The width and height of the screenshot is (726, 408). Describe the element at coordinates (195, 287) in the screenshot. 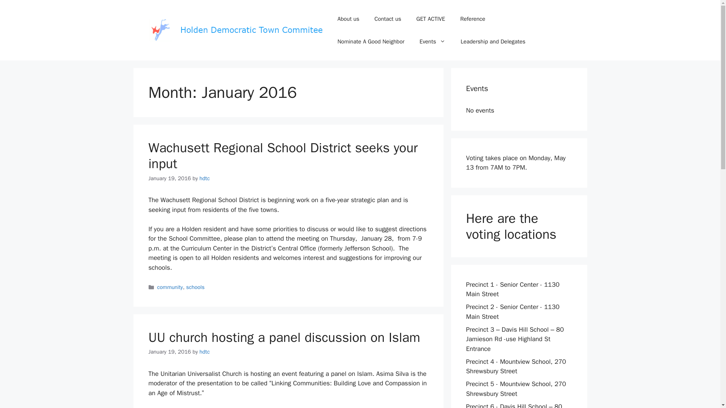

I see `schools` at that location.